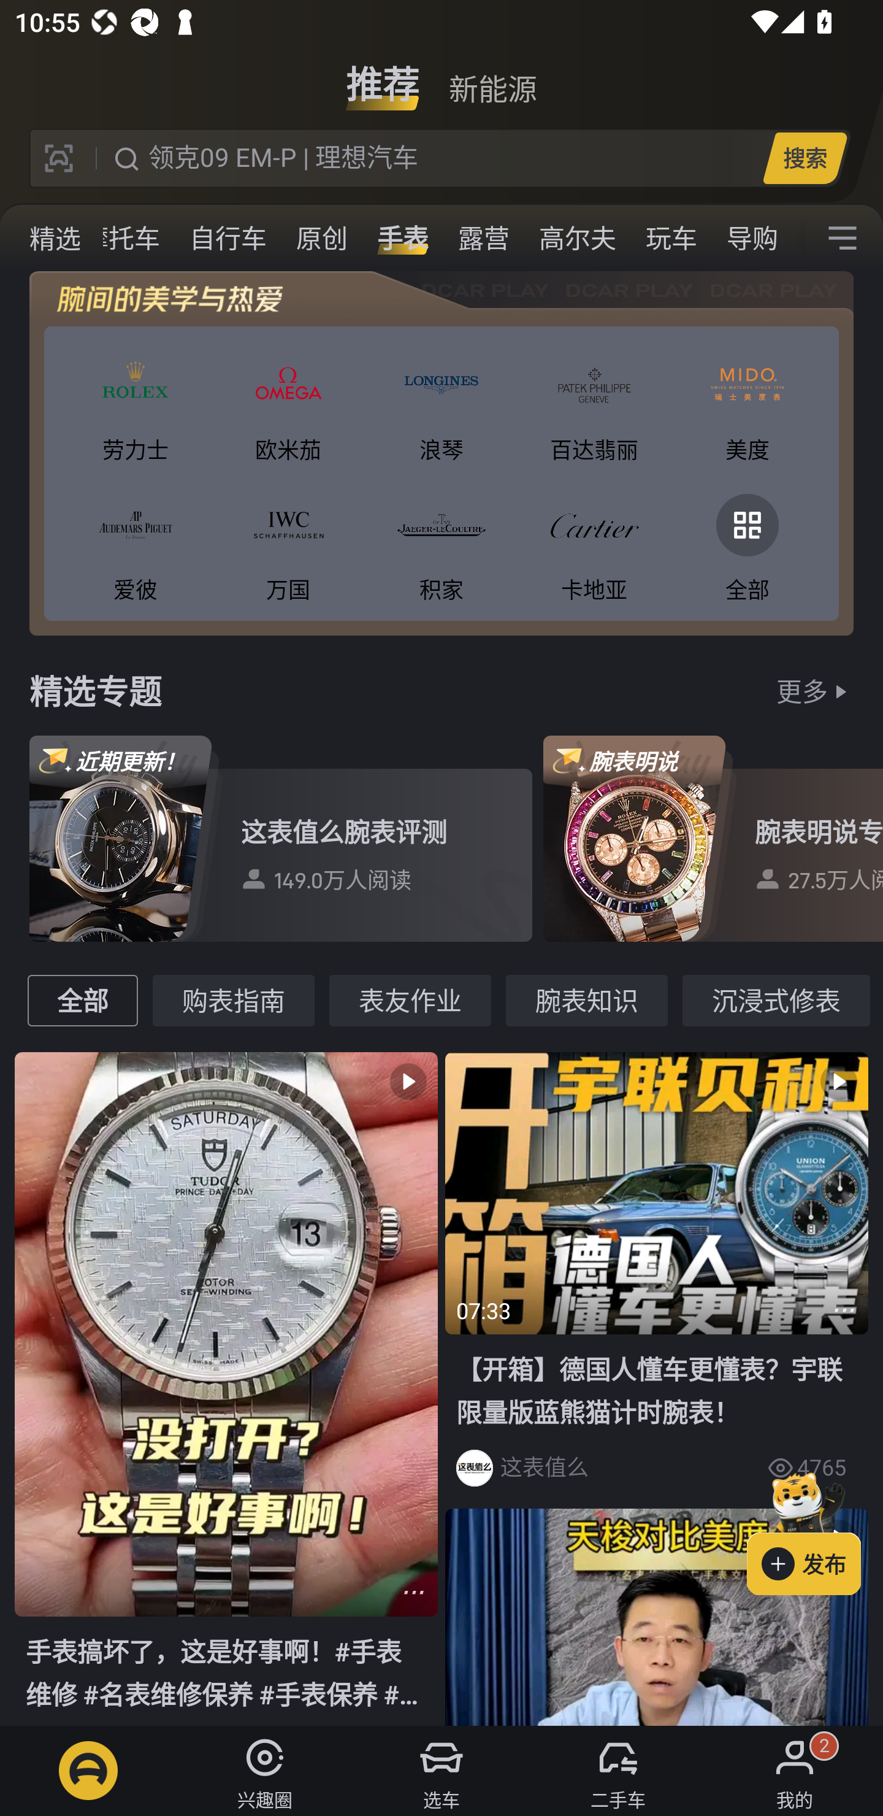 The image size is (883, 1816). What do you see at coordinates (483, 238) in the screenshot?
I see `露营` at bounding box center [483, 238].